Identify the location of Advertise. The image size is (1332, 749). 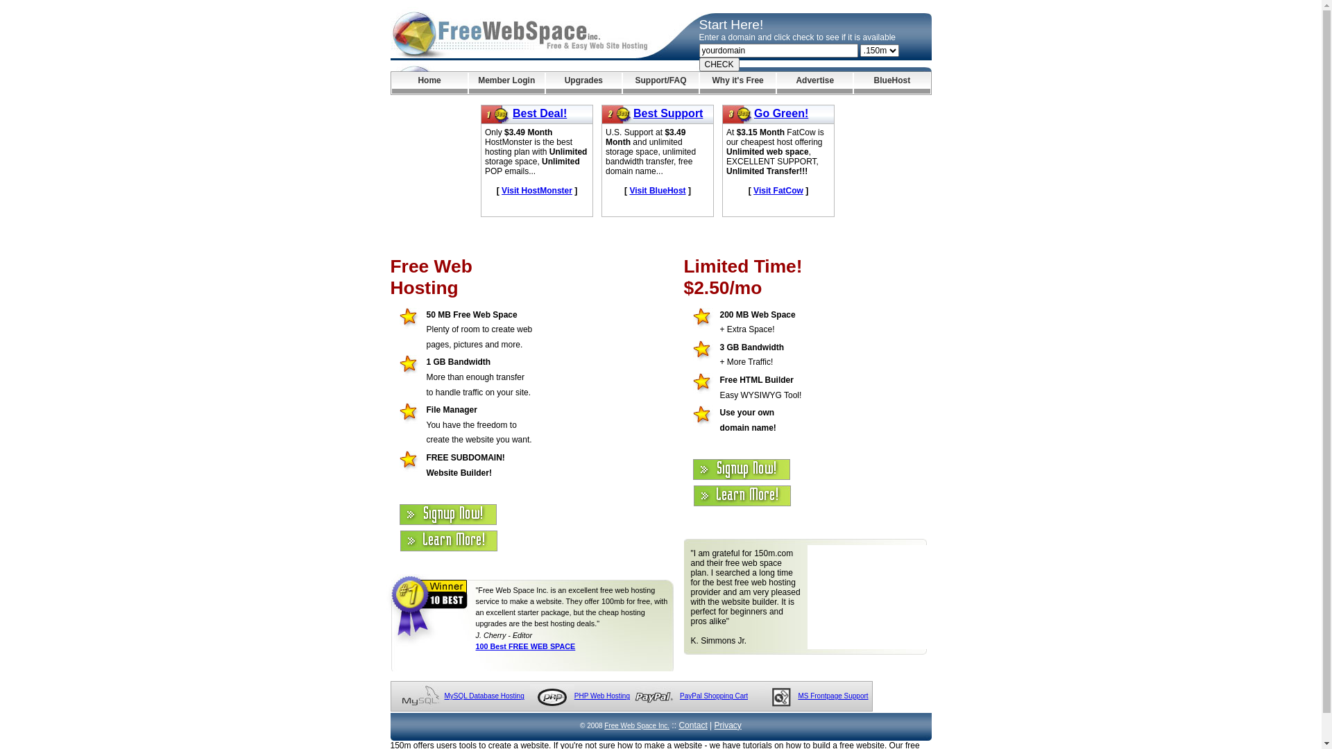
(814, 83).